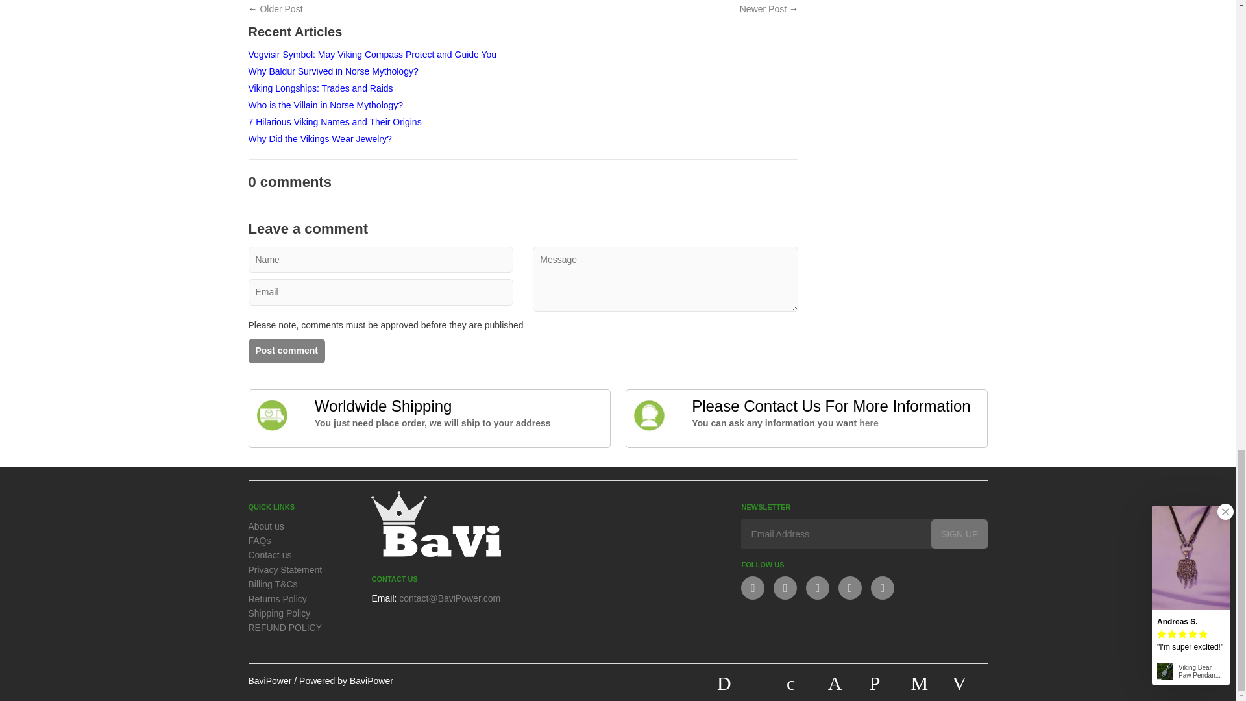 The width and height of the screenshot is (1246, 701). What do you see at coordinates (959, 534) in the screenshot?
I see `SIGN UP` at bounding box center [959, 534].